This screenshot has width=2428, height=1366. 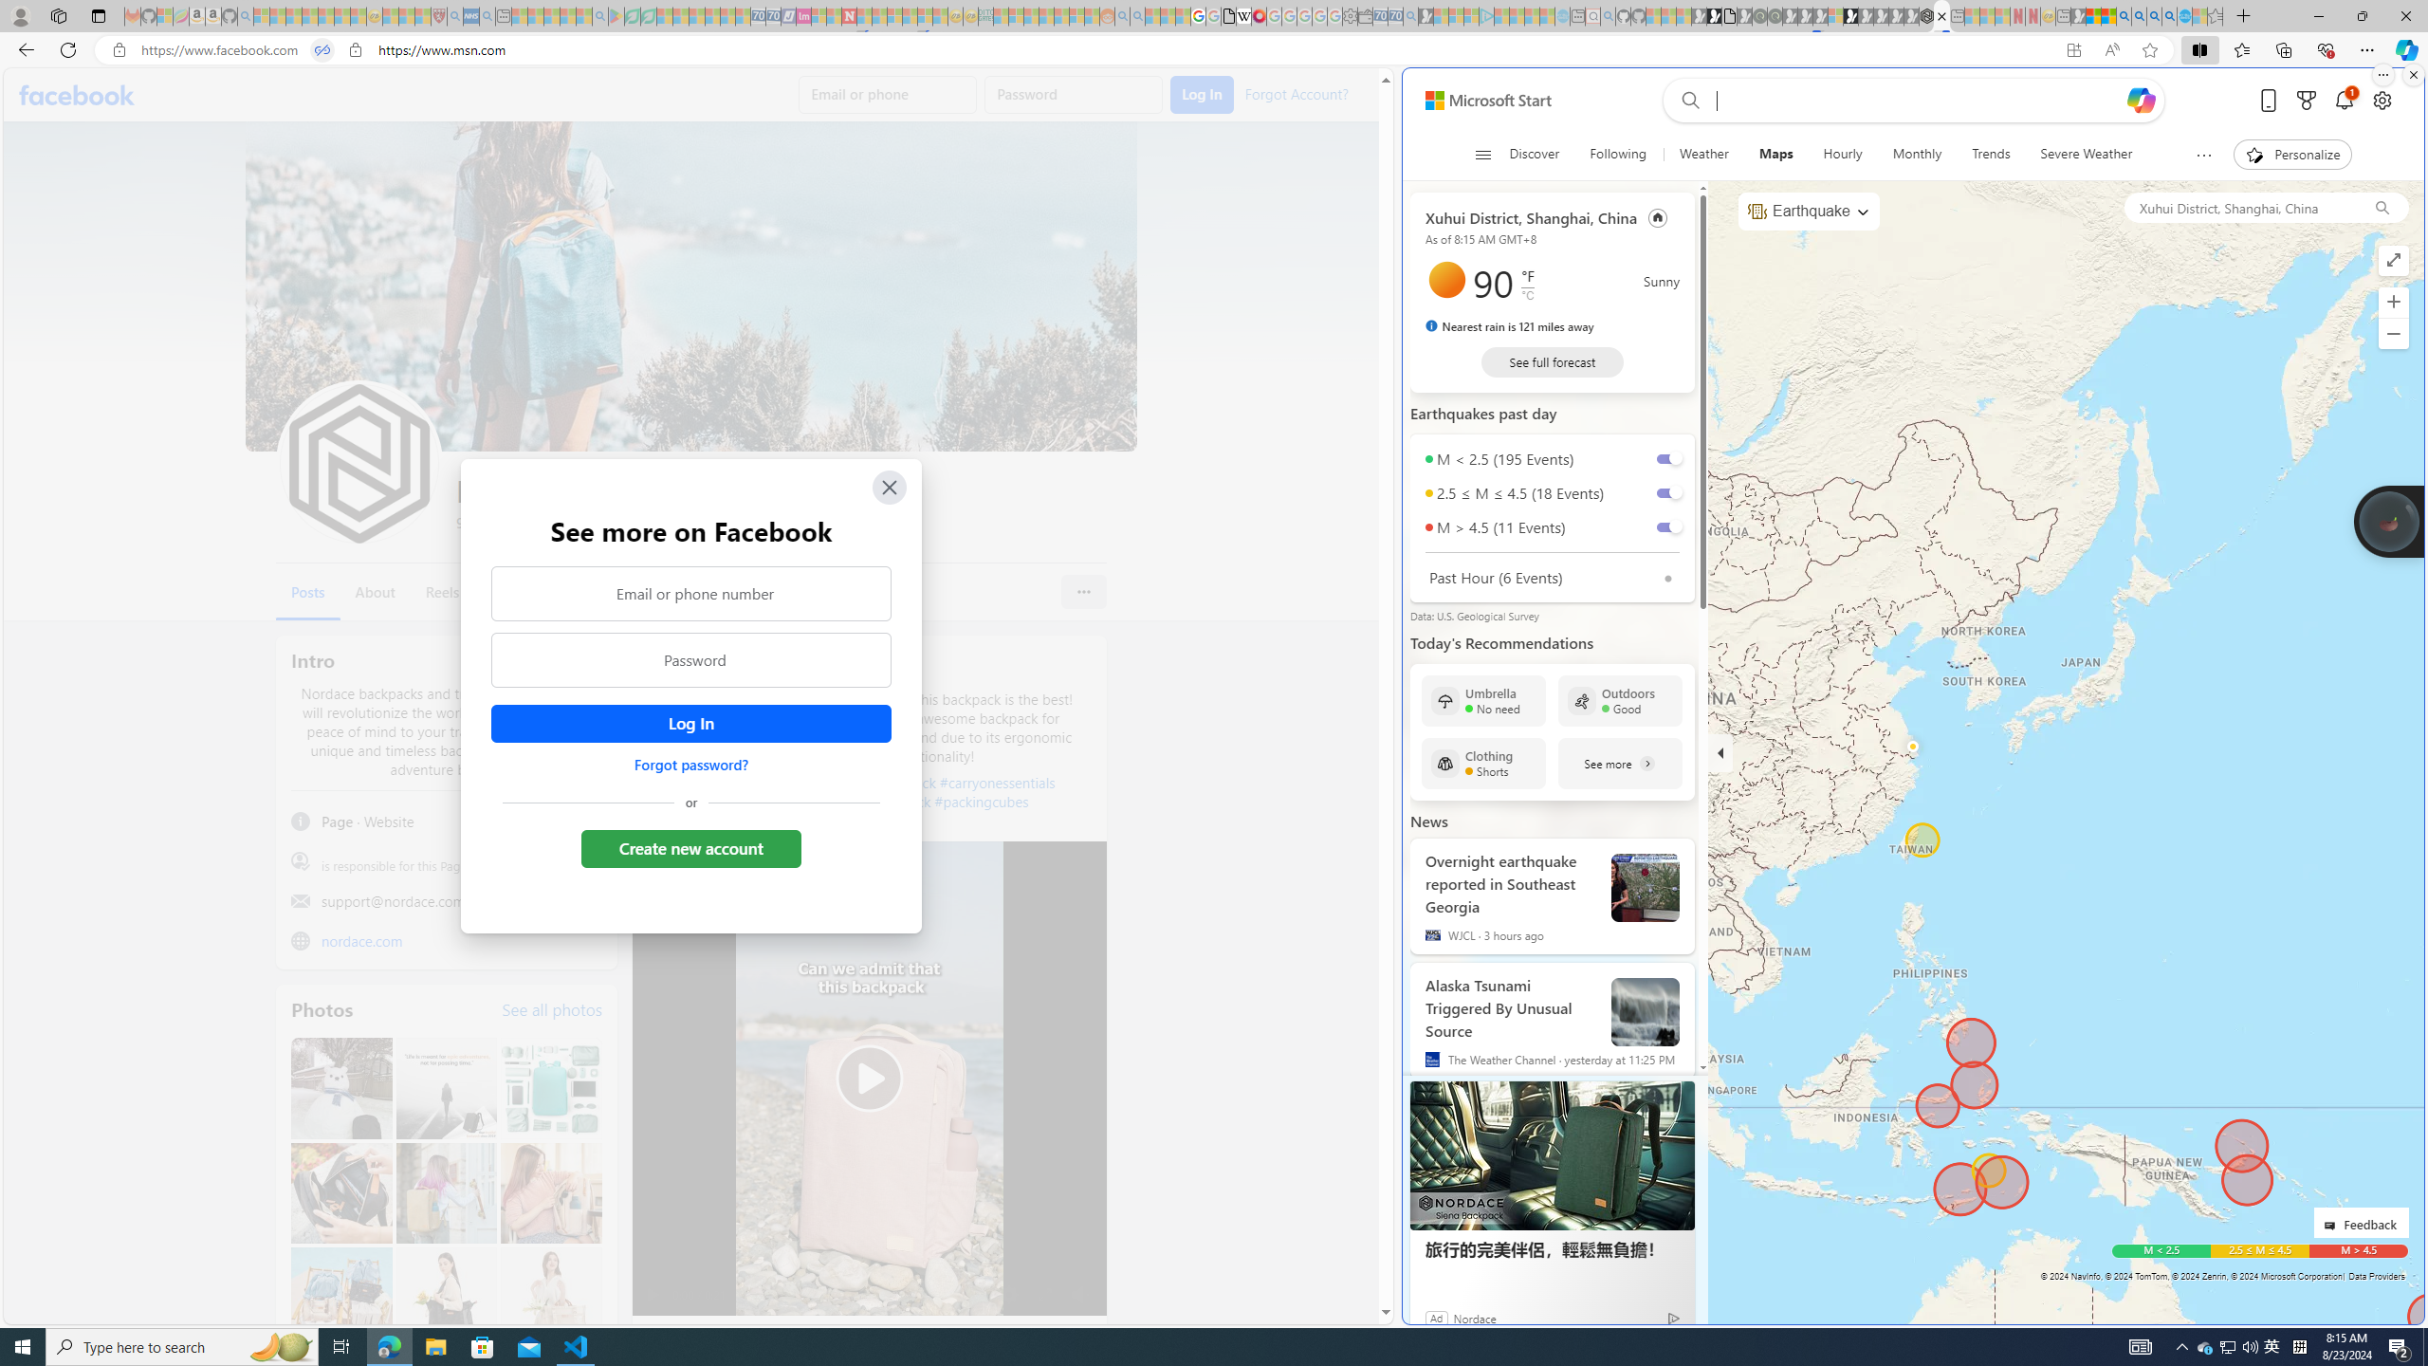 I want to click on 2009 Bing officially replaced Live Search on June 3 - Search, so click(x=2140, y=16).